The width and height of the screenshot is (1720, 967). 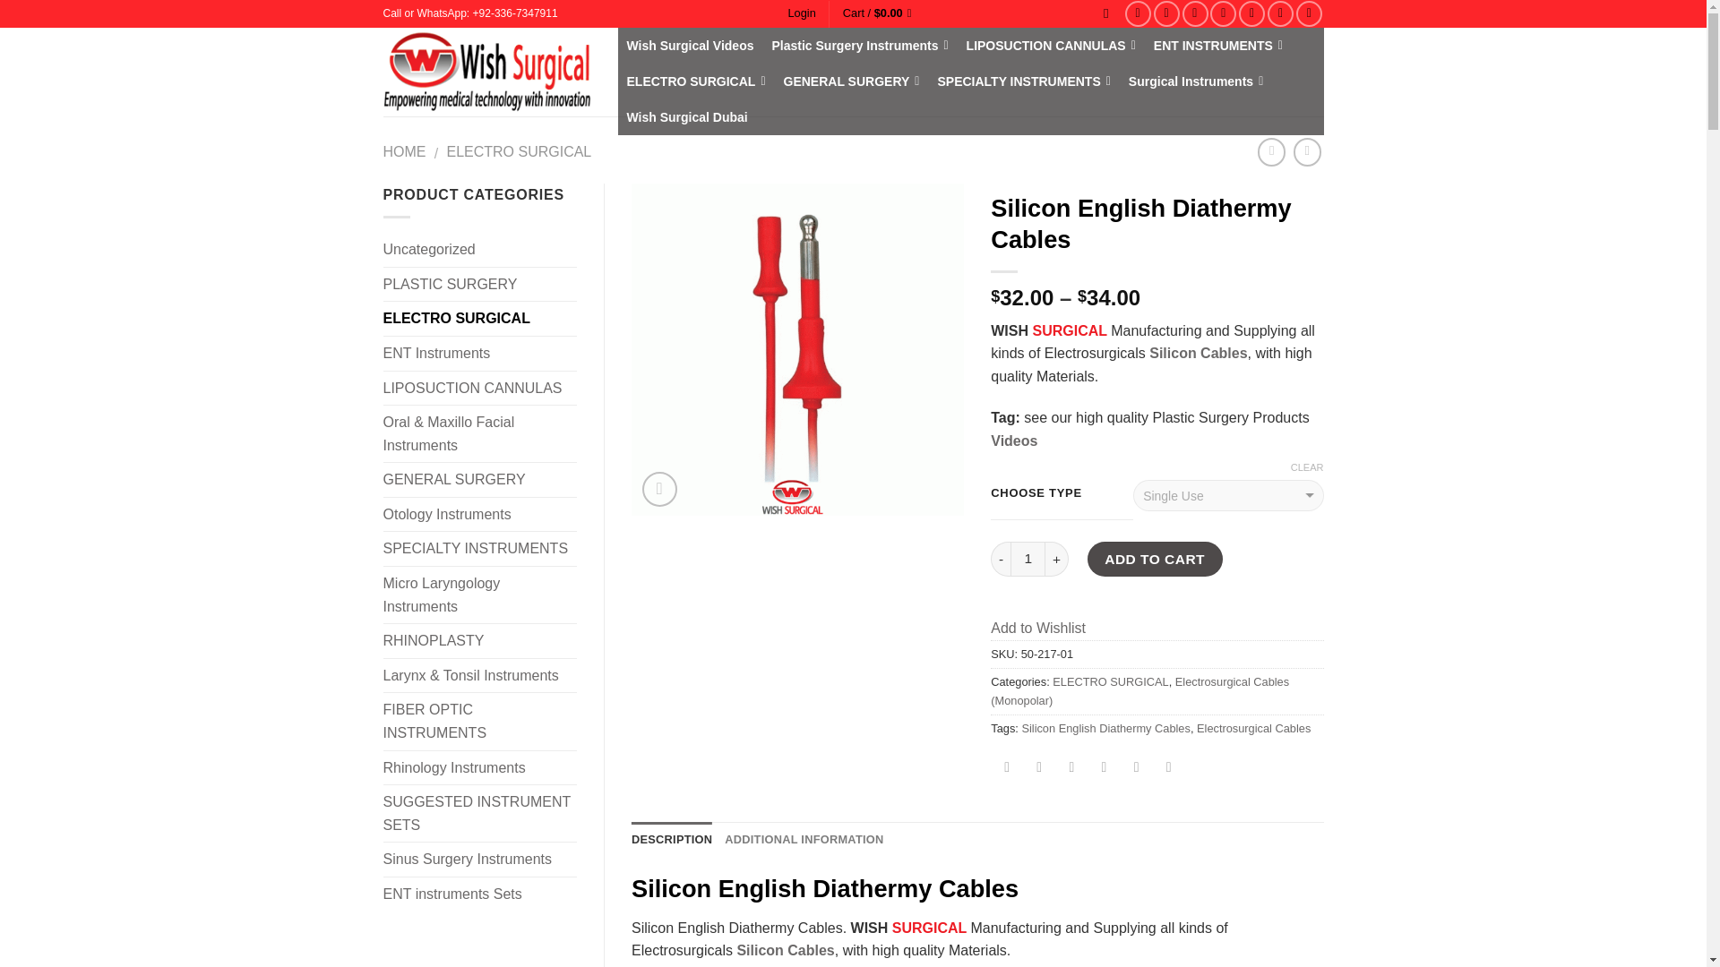 I want to click on Plastic Surgery Instruments, so click(x=860, y=46).